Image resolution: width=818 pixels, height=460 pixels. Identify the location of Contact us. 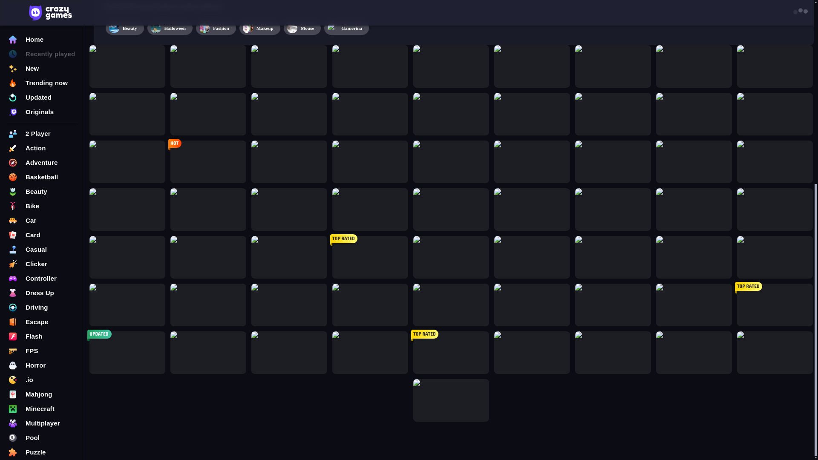
(43, 260).